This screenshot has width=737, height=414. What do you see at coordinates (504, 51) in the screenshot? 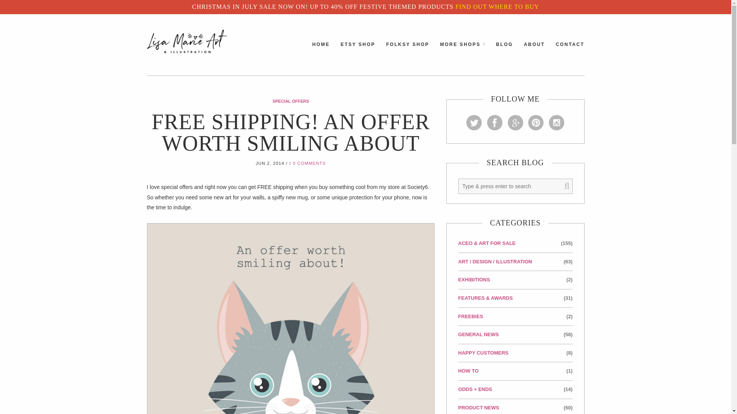
I see `BLOG` at bounding box center [504, 51].